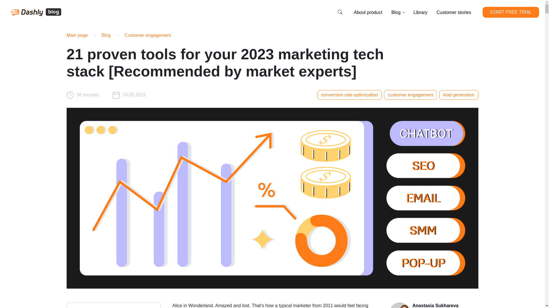  Describe the element at coordinates (106, 35) in the screenshot. I see `Blog` at that location.